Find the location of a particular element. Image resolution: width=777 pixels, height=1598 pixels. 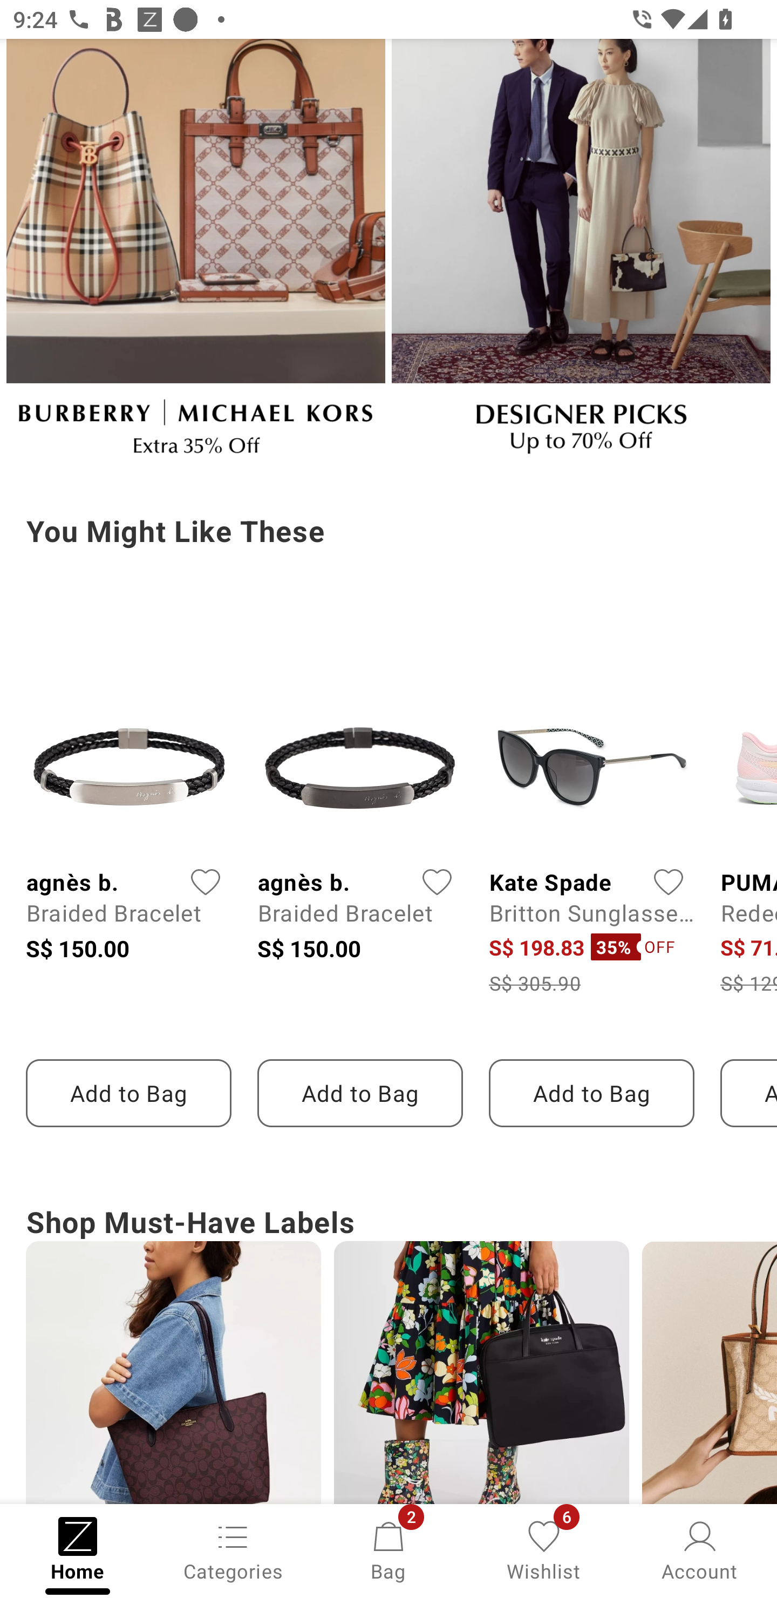

Account is located at coordinates (699, 1549).